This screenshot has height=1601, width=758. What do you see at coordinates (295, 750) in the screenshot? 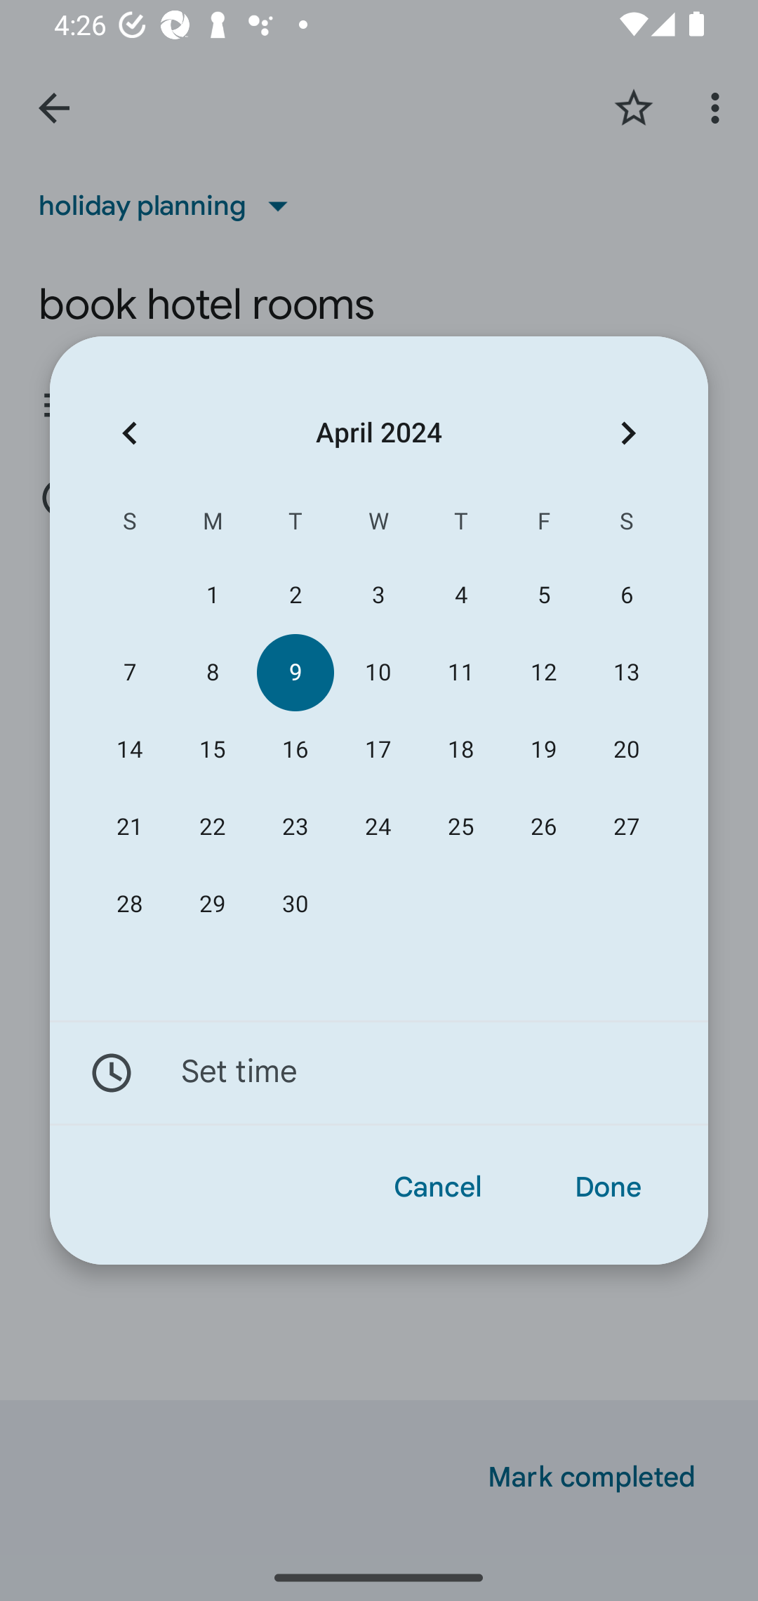
I see `16 16 April 2024` at bounding box center [295, 750].